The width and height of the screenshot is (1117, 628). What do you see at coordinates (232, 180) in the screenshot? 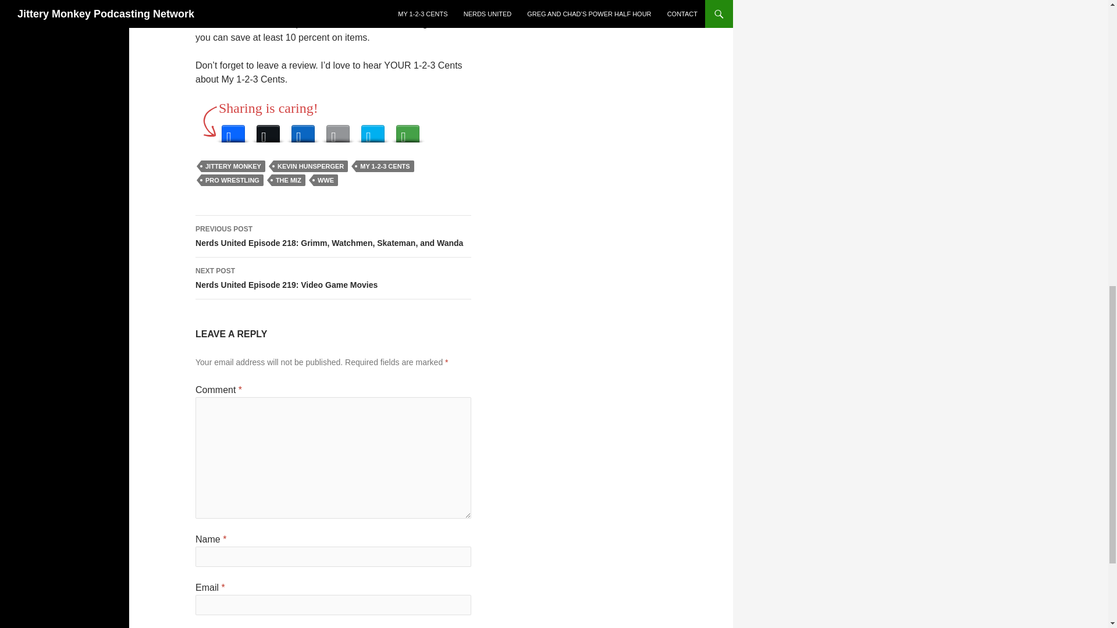
I see `PRO WRESTLING` at bounding box center [232, 180].